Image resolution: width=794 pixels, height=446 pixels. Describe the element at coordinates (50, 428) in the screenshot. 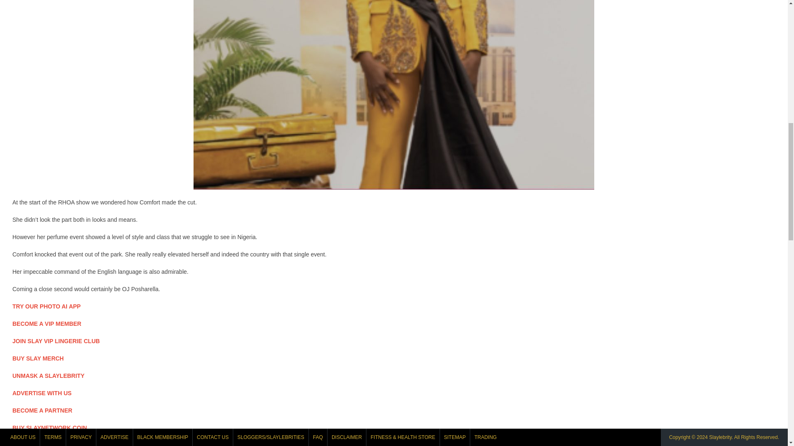

I see `BUY SLAYNETWORK COIN` at that location.